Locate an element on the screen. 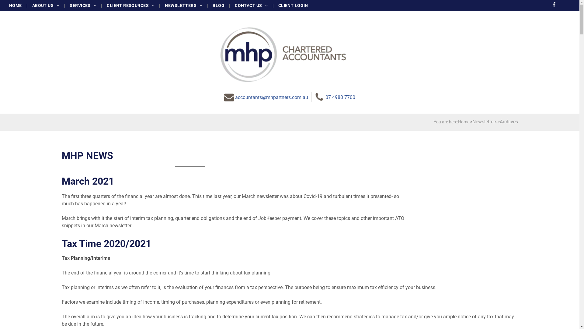 Image resolution: width=584 pixels, height=329 pixels. NEWSLETTERS is located at coordinates (184, 5).